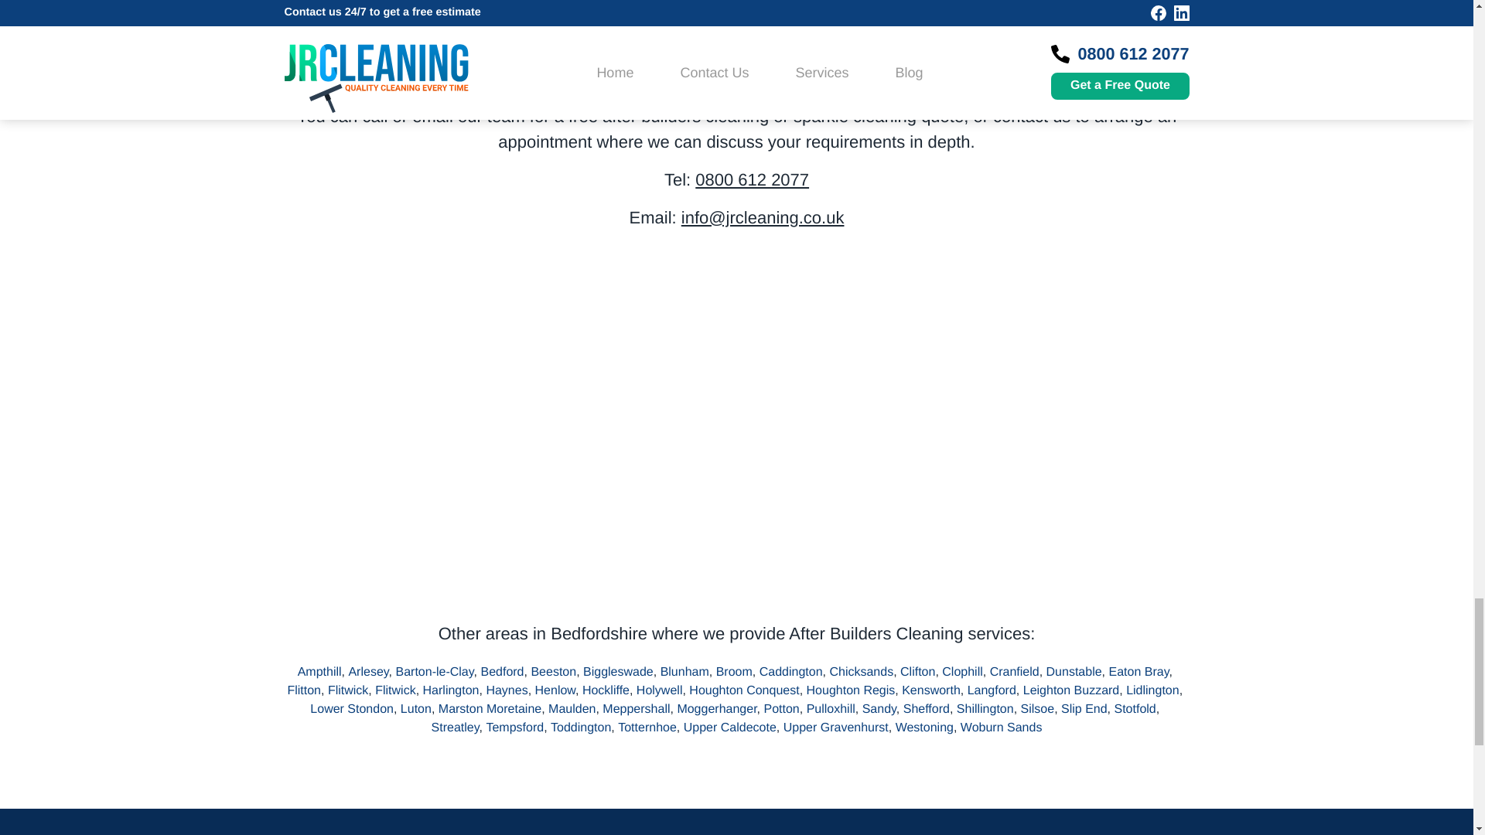 Image resolution: width=1485 pixels, height=835 pixels. I want to click on Cranfield, so click(1018, 672).